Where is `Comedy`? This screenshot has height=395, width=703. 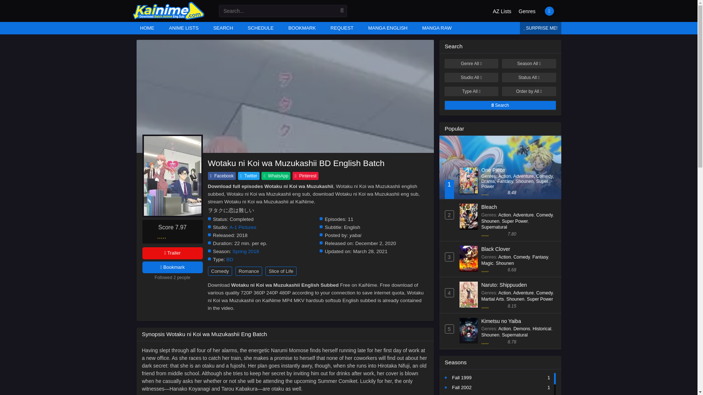 Comedy is located at coordinates (220, 271).